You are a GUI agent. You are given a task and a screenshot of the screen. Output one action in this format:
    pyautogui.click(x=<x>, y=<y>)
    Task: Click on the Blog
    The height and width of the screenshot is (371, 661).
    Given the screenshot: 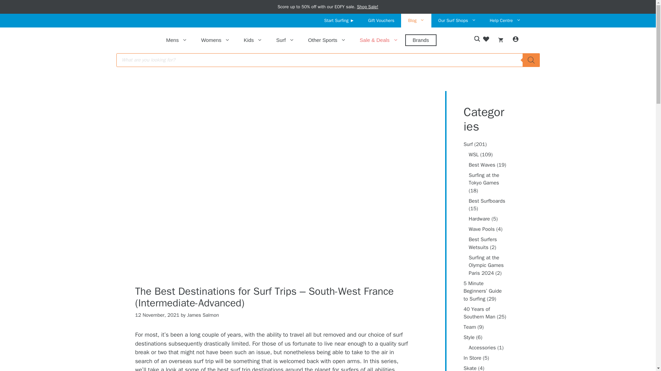 What is the action you would take?
    pyautogui.click(x=416, y=20)
    